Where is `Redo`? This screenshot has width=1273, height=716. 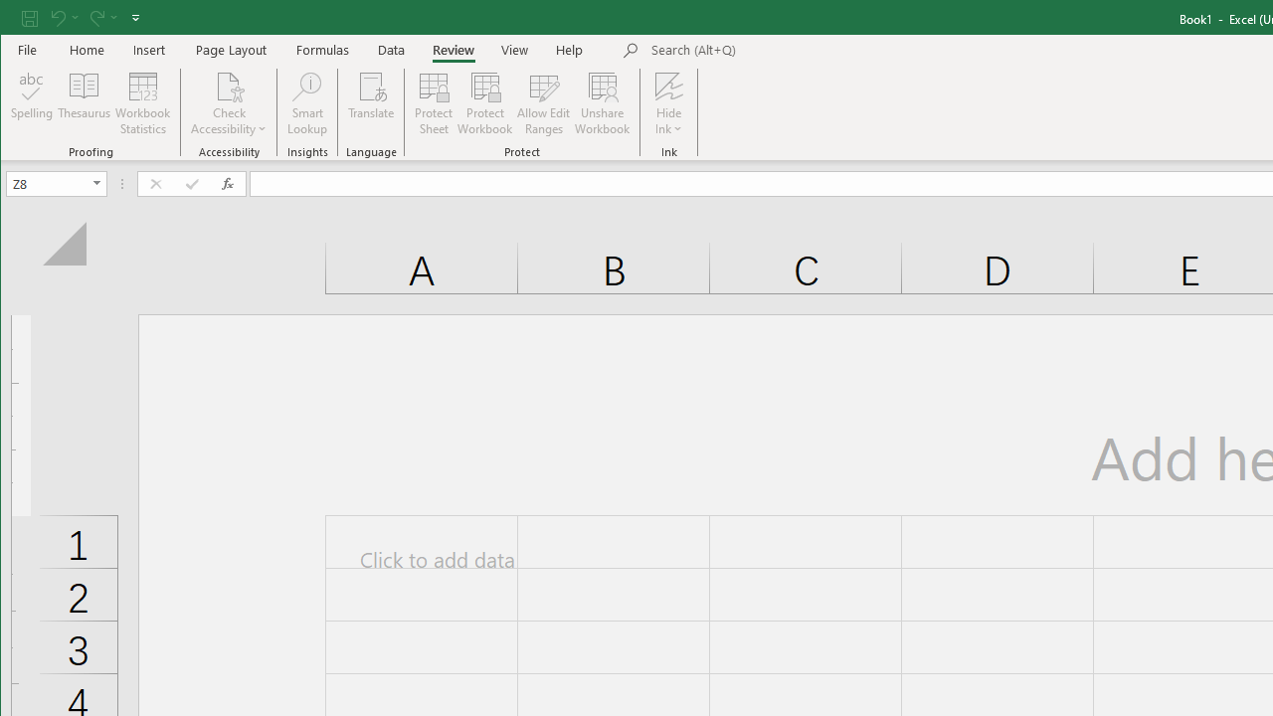
Redo is located at coordinates (101, 18).